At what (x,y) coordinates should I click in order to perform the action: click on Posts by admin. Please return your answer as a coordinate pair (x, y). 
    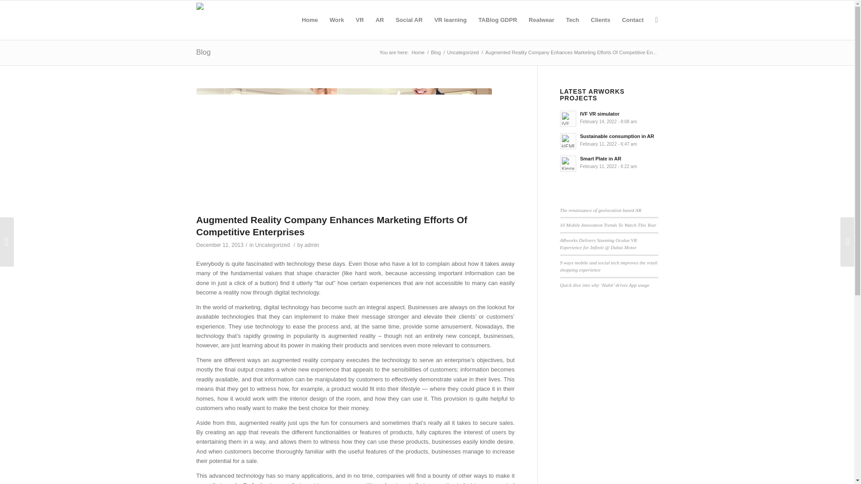
    Looking at the image, I should click on (312, 245).